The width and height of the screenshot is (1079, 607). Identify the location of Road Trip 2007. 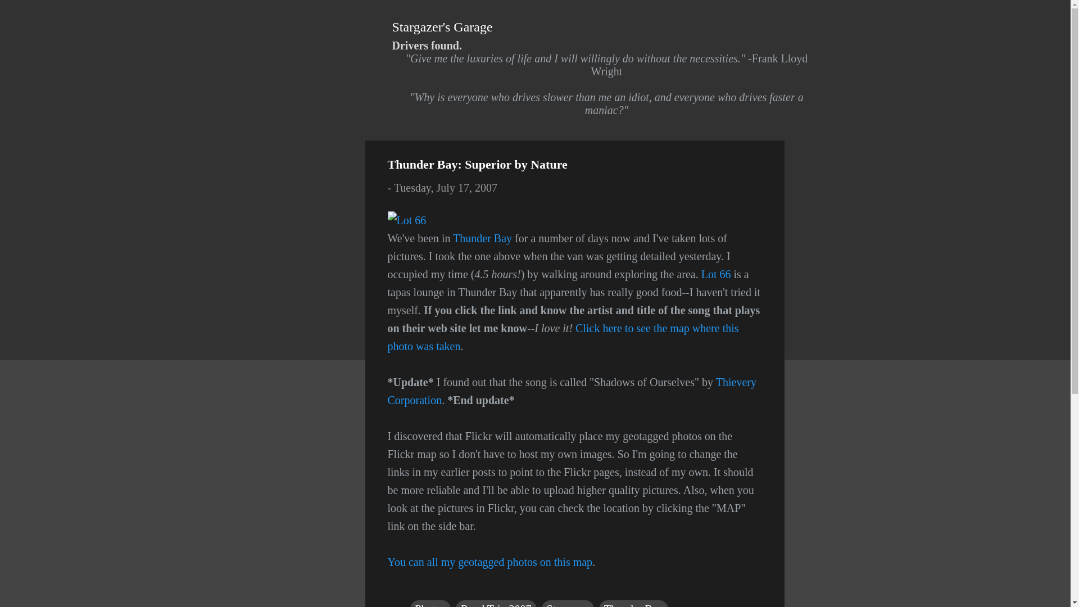
(496, 604).